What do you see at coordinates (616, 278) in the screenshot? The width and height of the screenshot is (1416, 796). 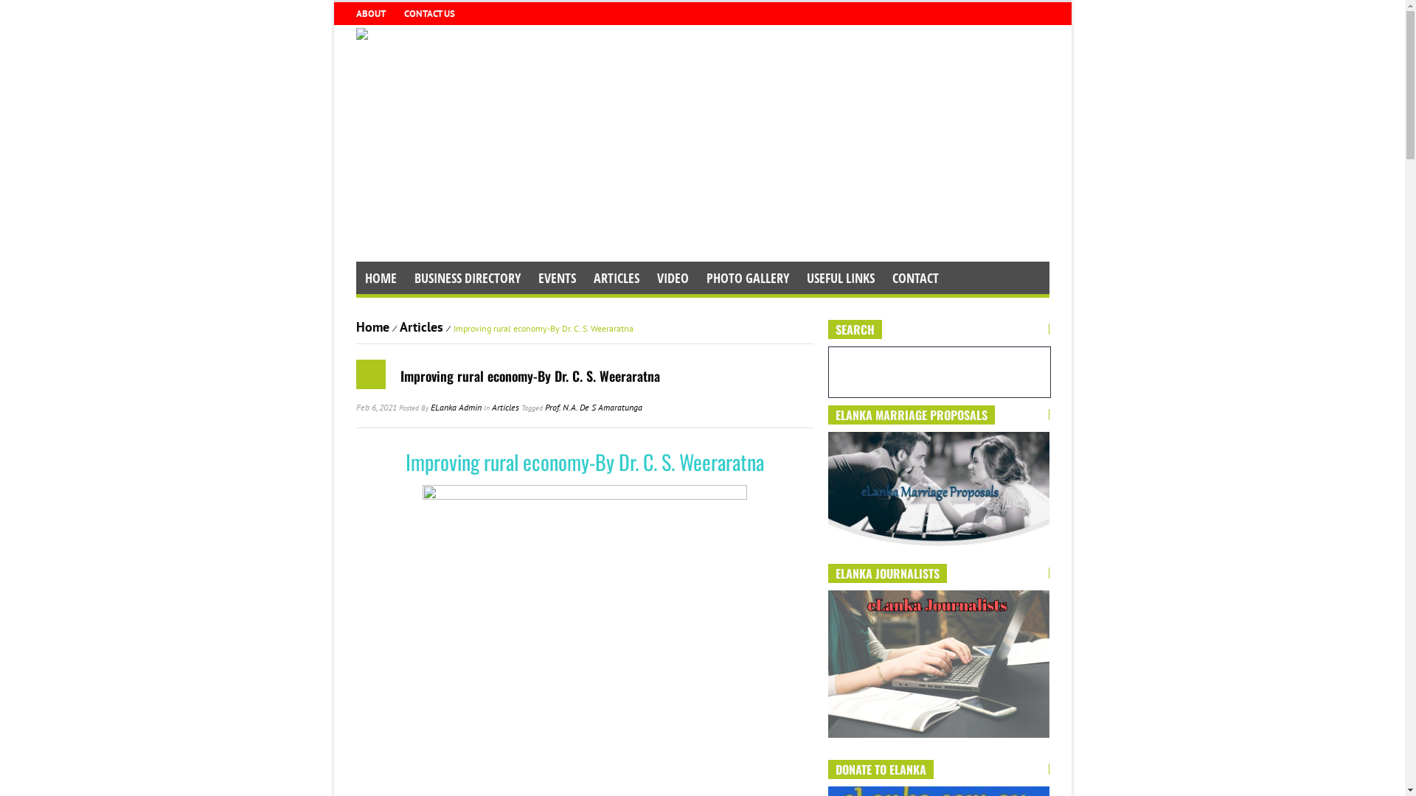 I see `ARTICLES` at bounding box center [616, 278].